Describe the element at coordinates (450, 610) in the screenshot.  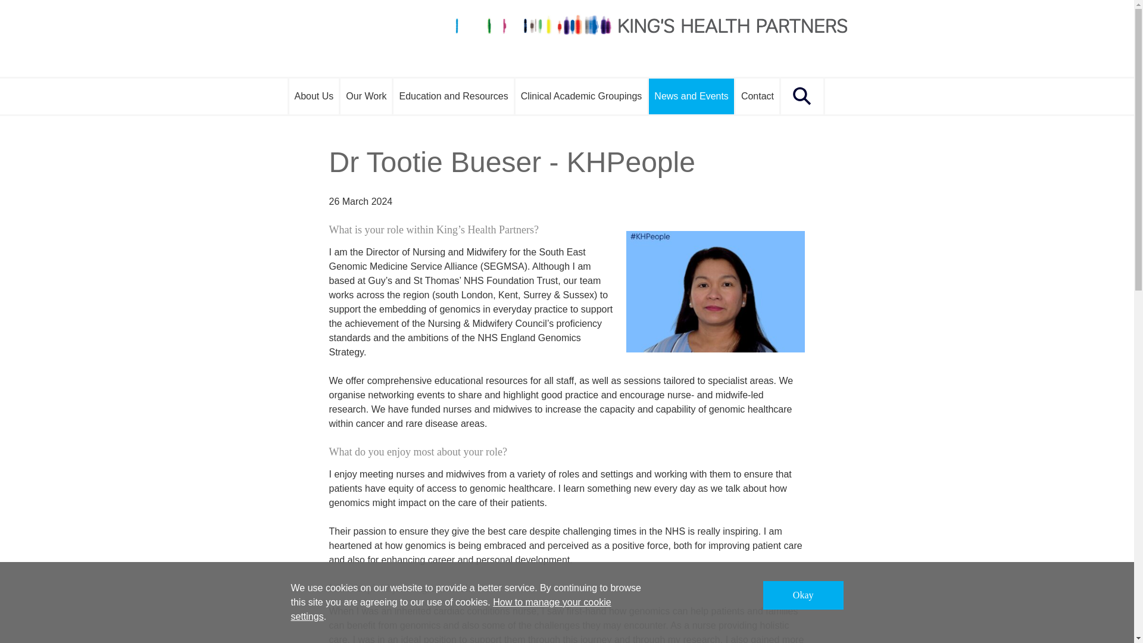
I see `How to manage your cookie settings` at that location.